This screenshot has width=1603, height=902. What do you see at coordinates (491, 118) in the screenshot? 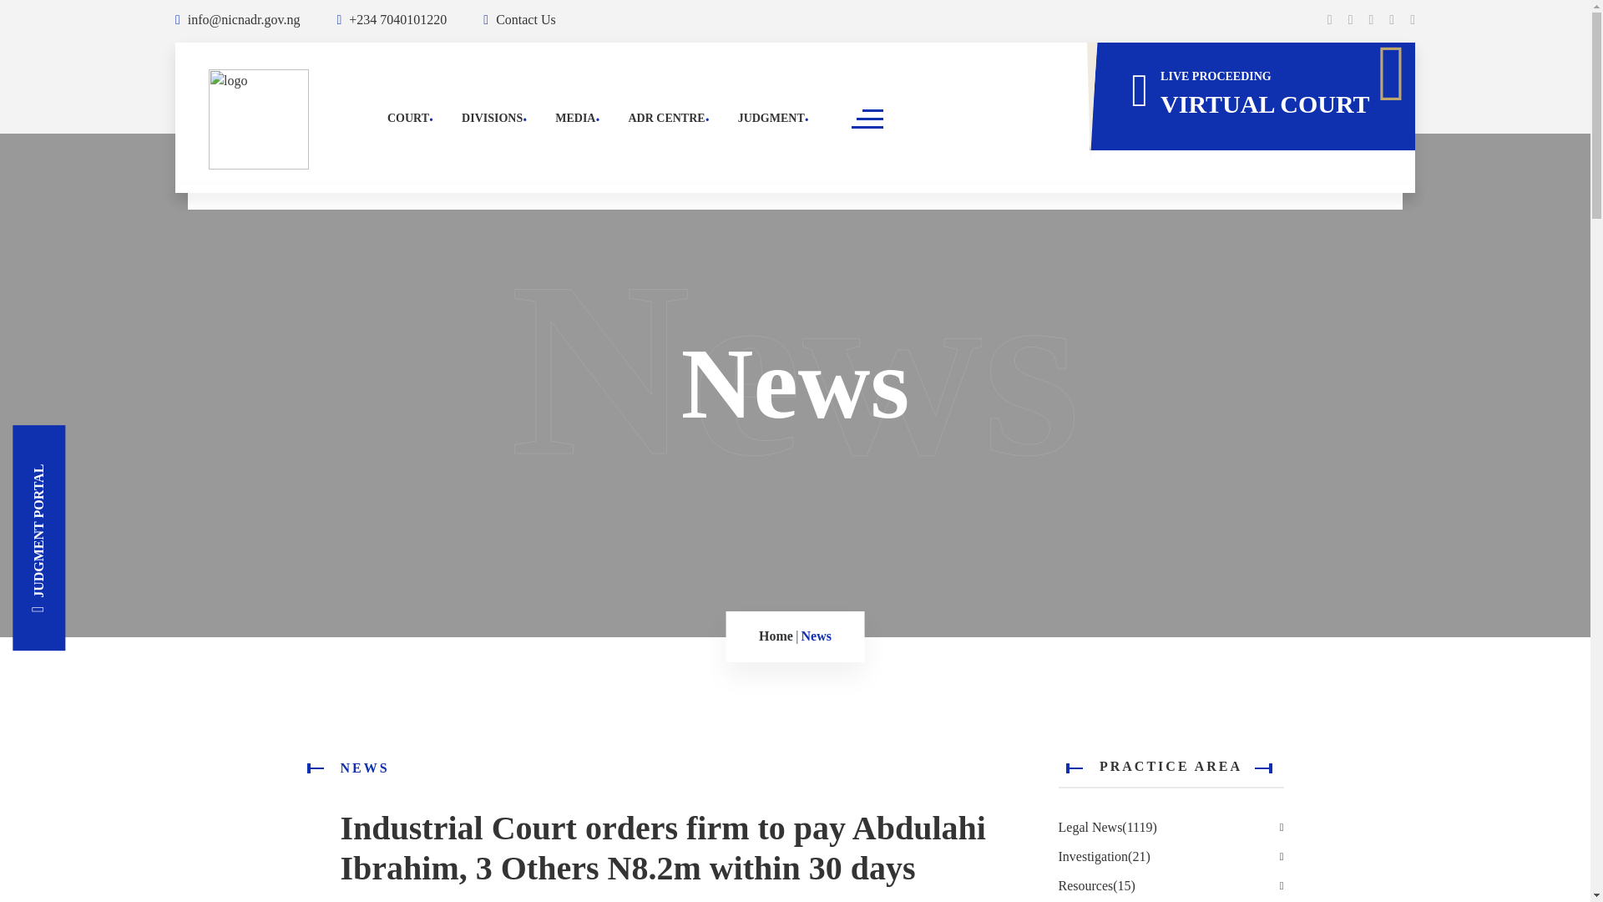
I see `DIVISIONS` at bounding box center [491, 118].